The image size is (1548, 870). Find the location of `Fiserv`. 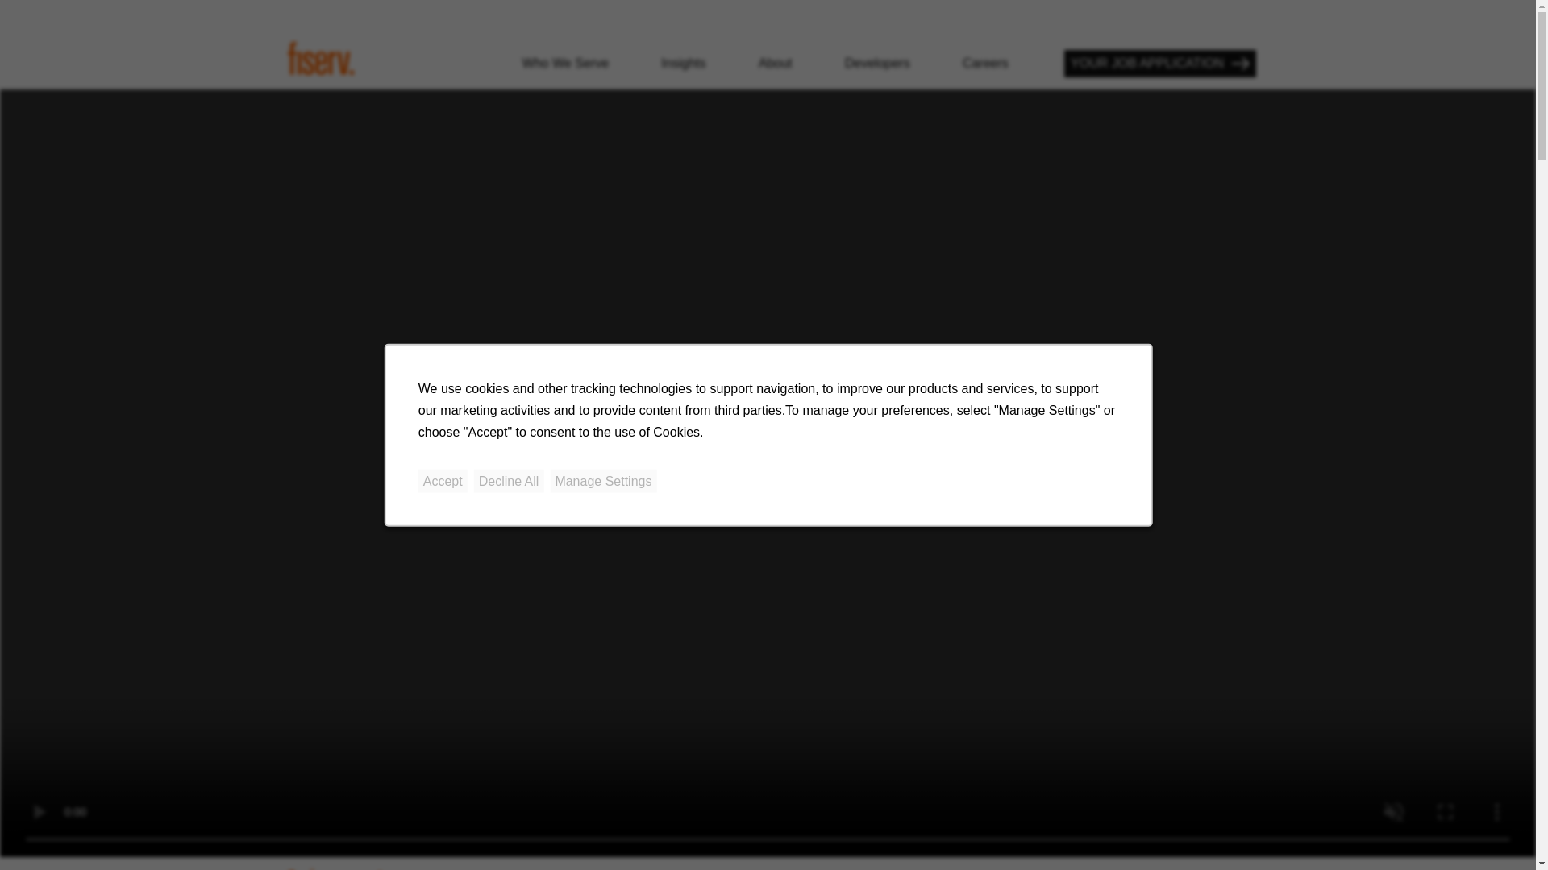

Fiserv is located at coordinates (321, 56).